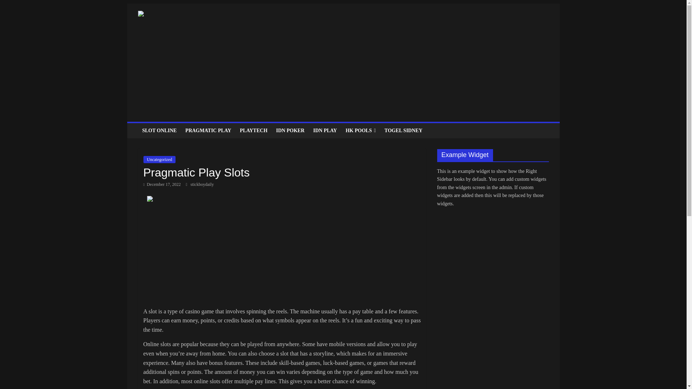 This screenshot has width=692, height=389. Describe the element at coordinates (162, 184) in the screenshot. I see `10:06 am` at that location.